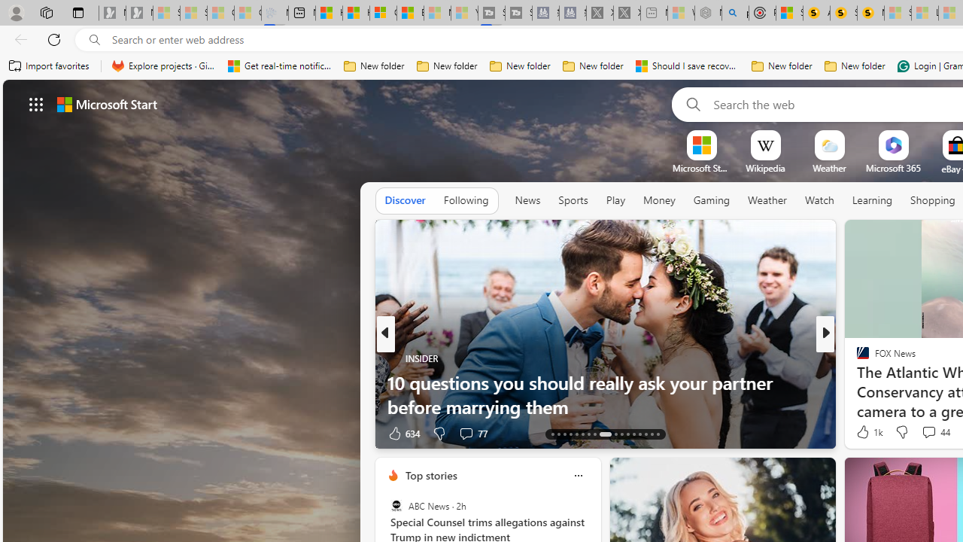 This screenshot has height=542, width=963. I want to click on To get missing image descriptions, open the context menu., so click(701, 145).